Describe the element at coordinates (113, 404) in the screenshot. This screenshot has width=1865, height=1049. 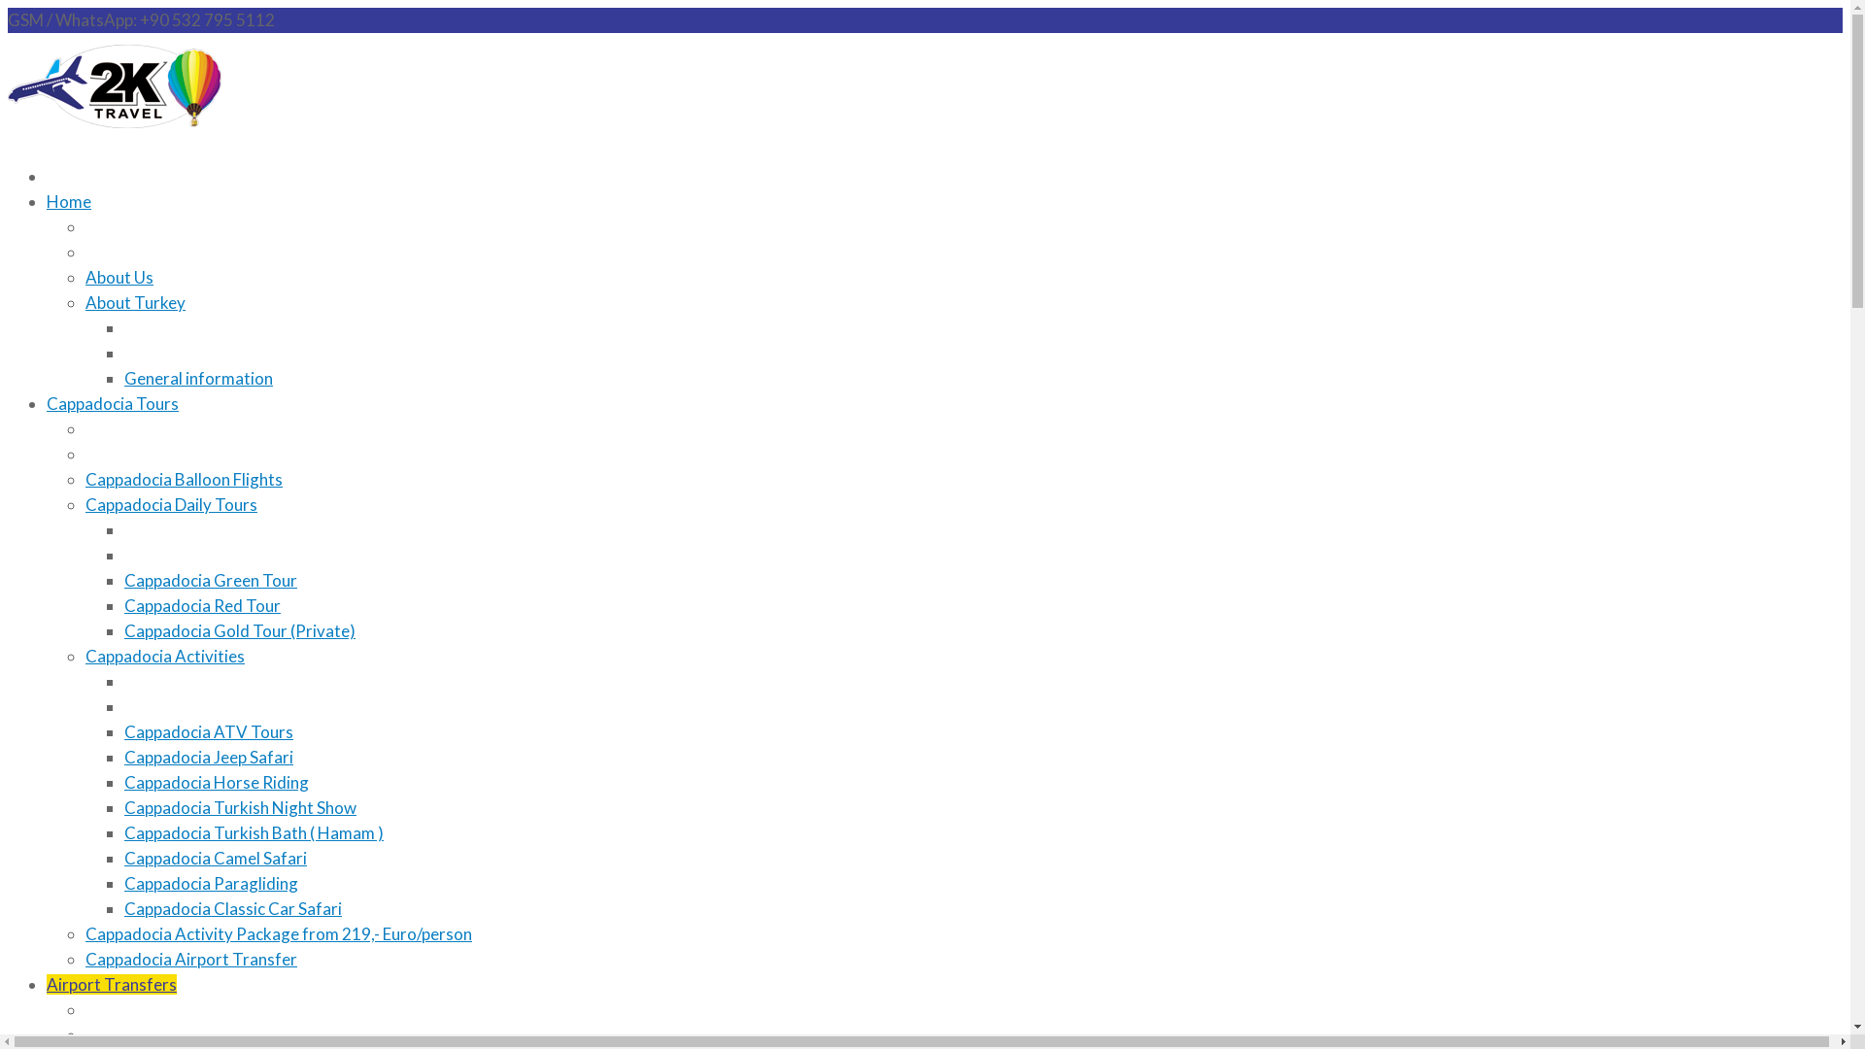
I see `Cappadocia Tours` at that location.